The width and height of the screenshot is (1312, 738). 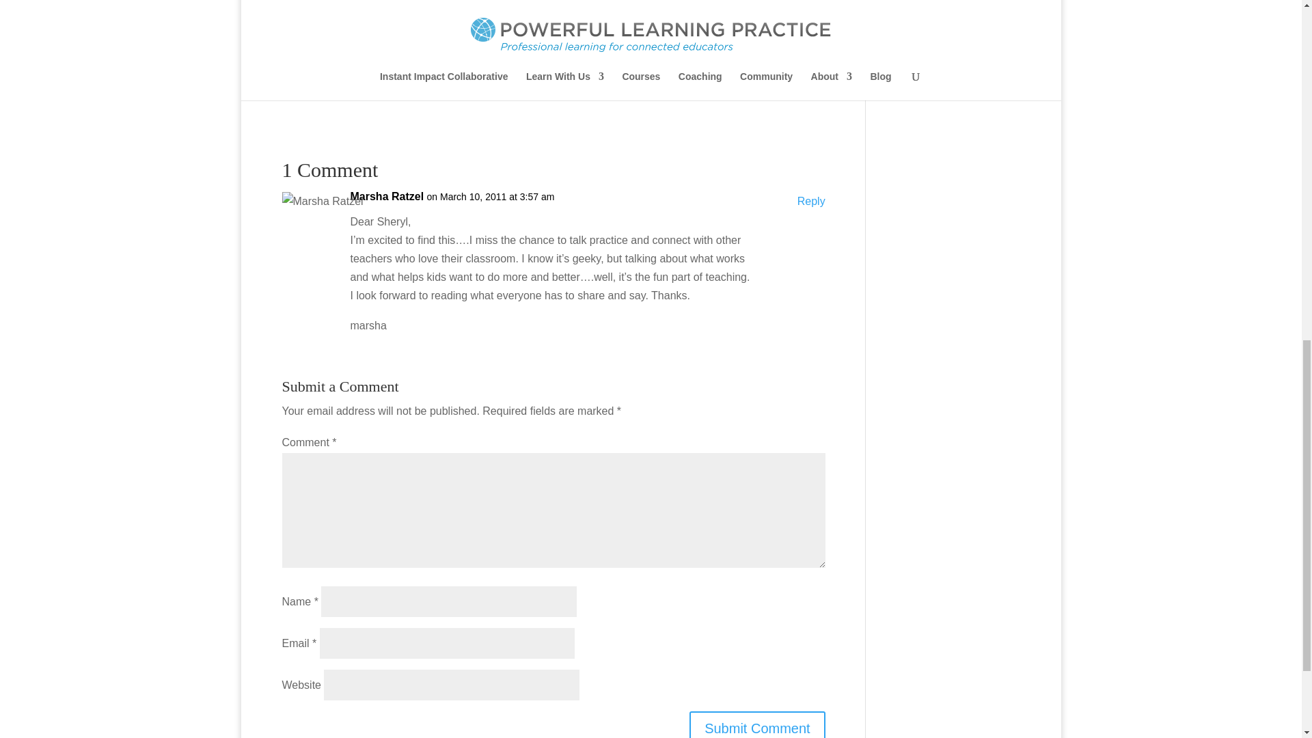 I want to click on Pinterest, so click(x=349, y=85).